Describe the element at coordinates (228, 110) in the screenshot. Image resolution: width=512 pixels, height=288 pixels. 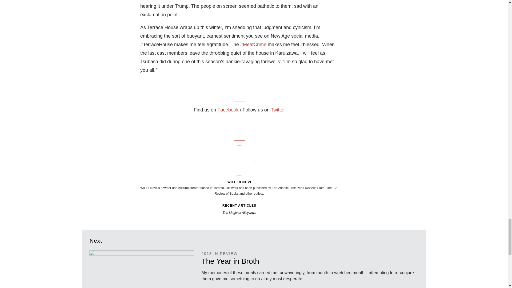
I see `Facebook` at that location.